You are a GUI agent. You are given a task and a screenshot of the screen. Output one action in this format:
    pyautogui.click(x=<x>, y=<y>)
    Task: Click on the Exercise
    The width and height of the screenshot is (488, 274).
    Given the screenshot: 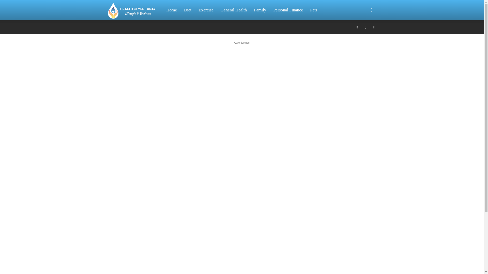 What is the action you would take?
    pyautogui.click(x=206, y=10)
    